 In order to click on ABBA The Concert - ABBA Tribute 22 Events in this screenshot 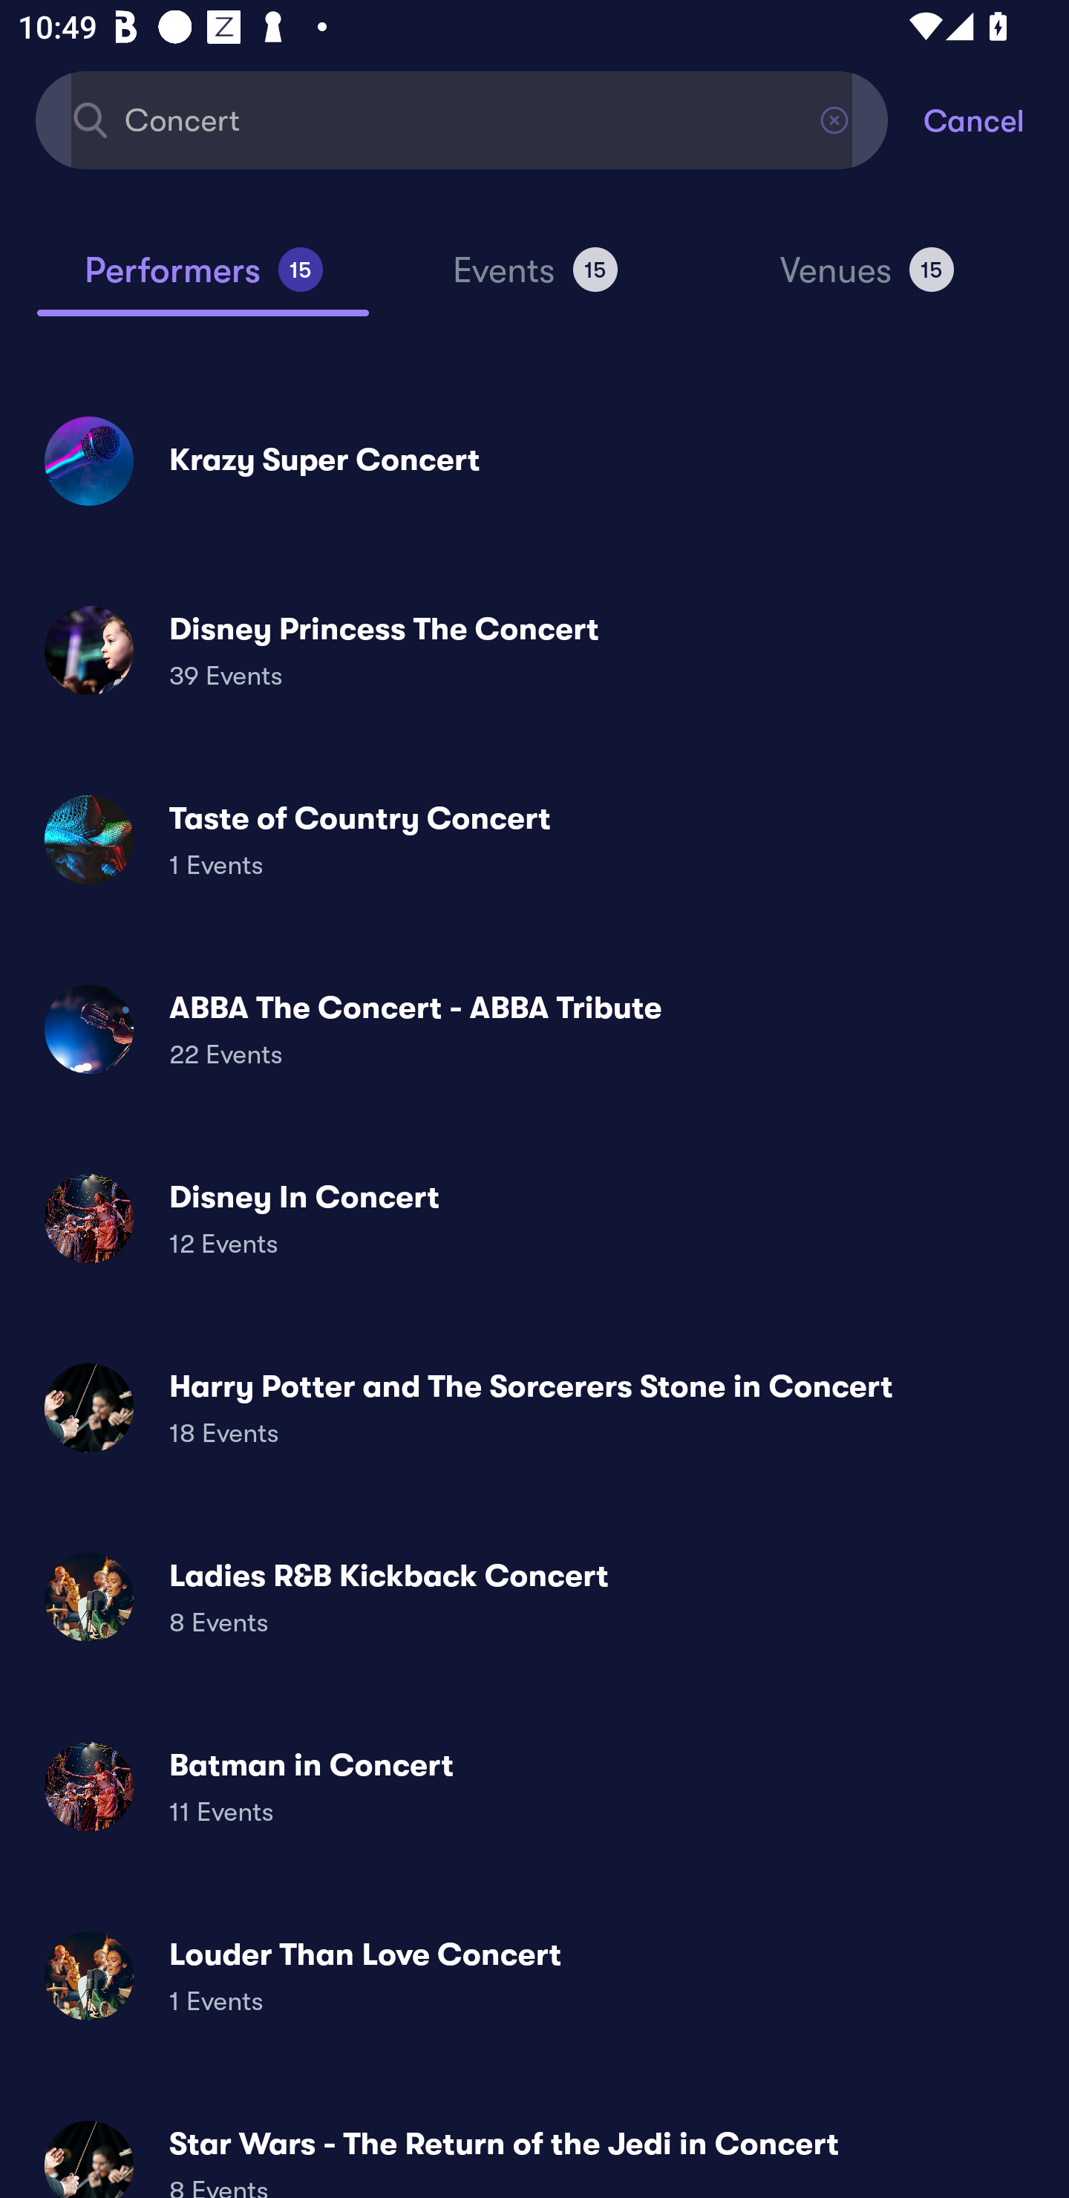, I will do `click(534, 1029)`.